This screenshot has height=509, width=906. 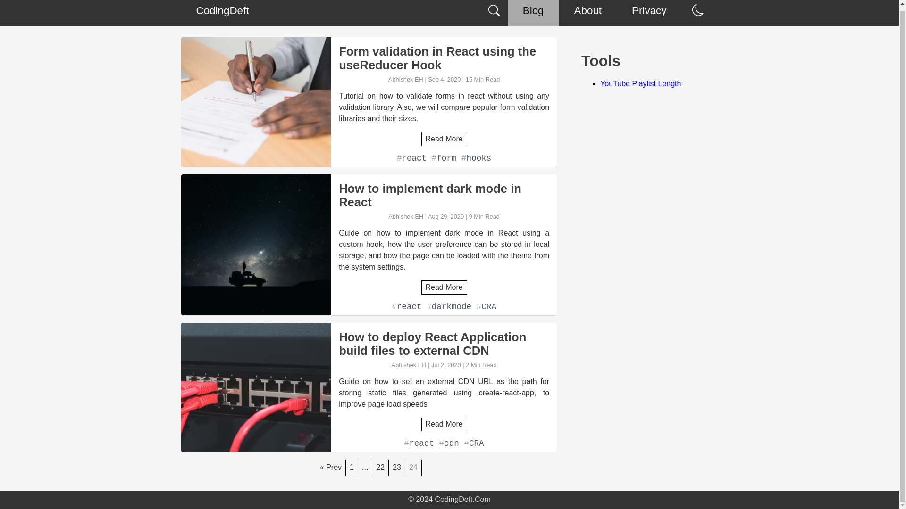 I want to click on Read More, so click(x=444, y=424).